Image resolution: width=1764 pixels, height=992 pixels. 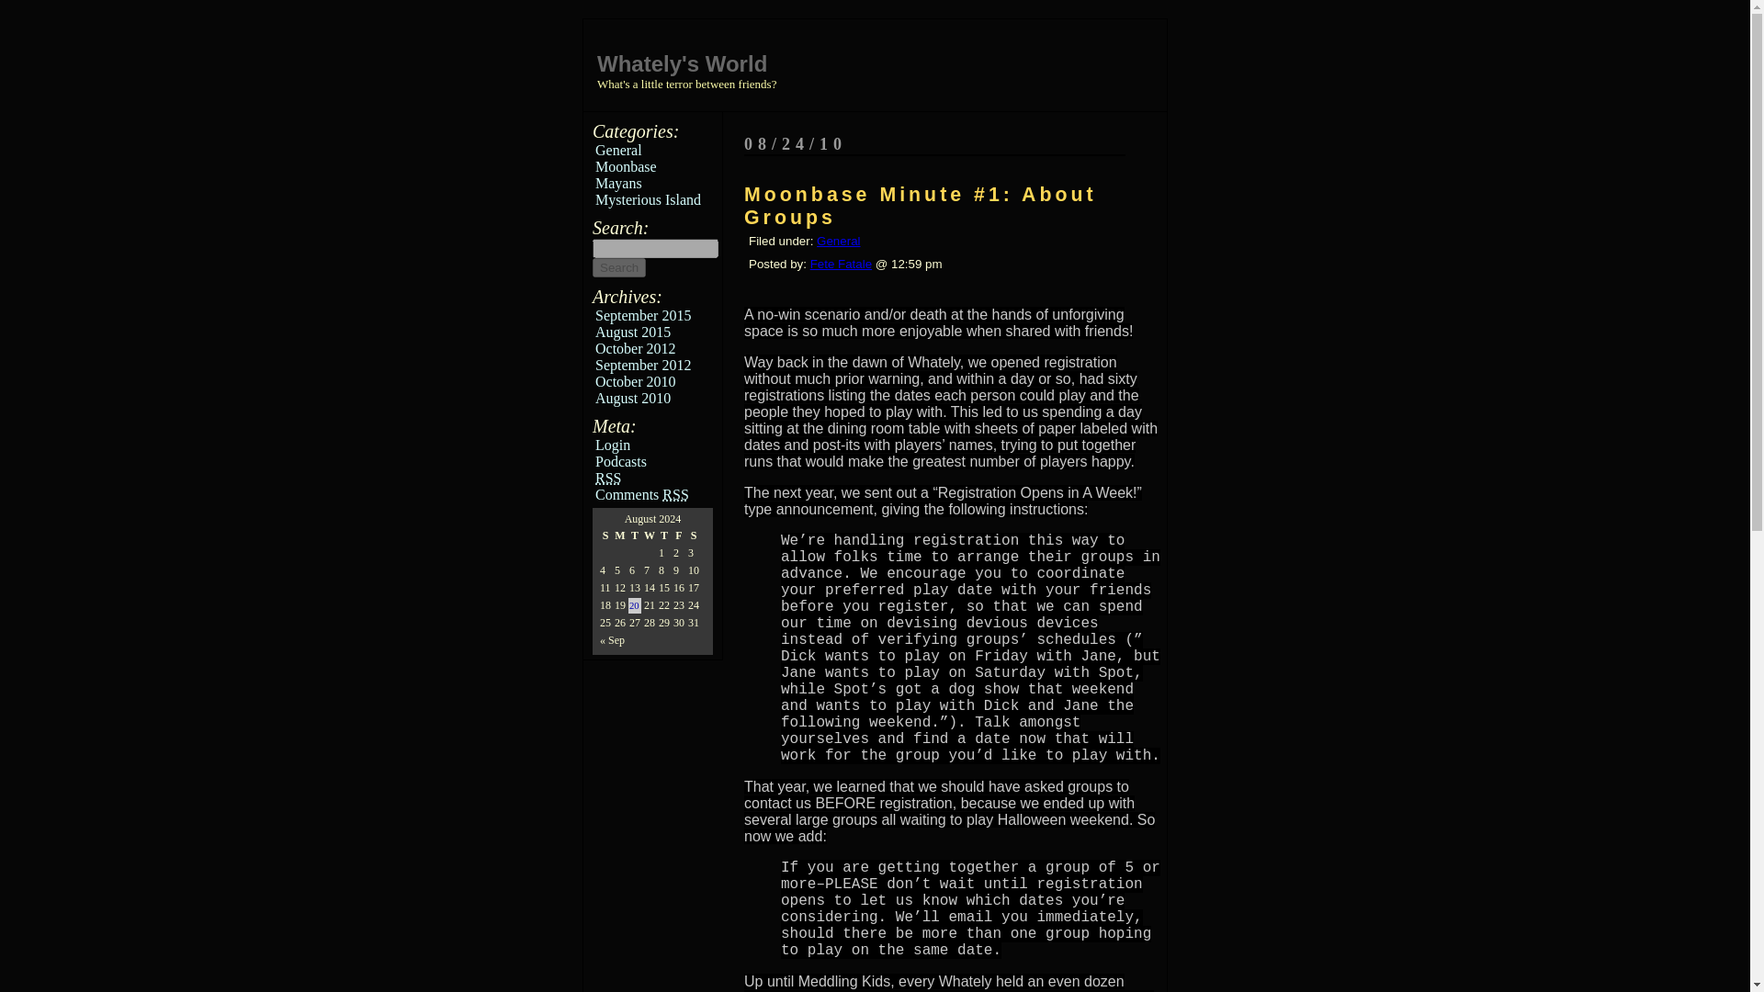 I want to click on Fete Fatale, so click(x=840, y=263).